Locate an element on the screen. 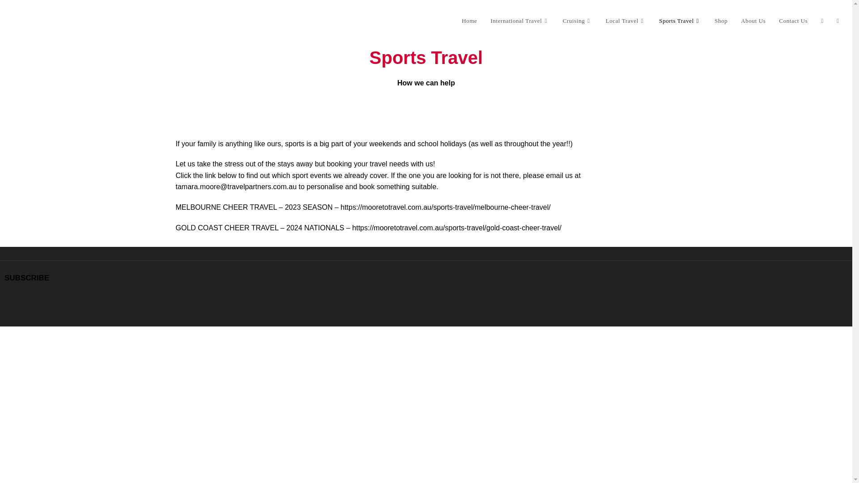  International Travel is located at coordinates (519, 21).